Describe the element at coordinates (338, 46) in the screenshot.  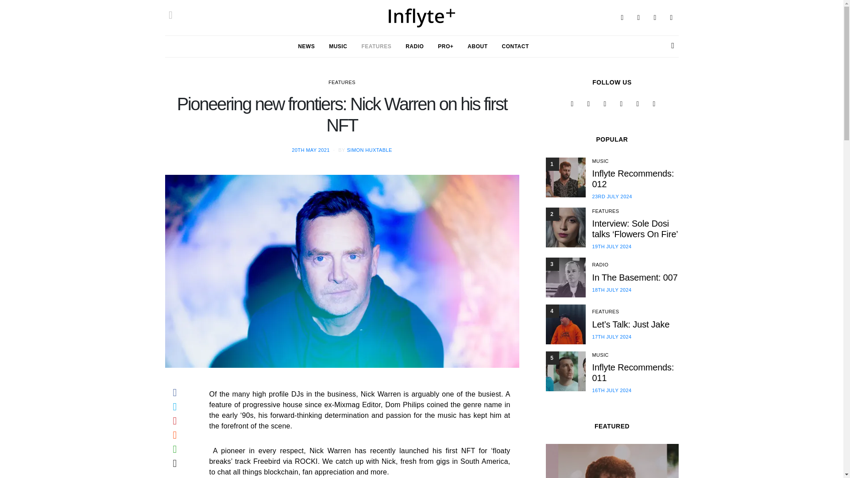
I see `MUSIC` at that location.